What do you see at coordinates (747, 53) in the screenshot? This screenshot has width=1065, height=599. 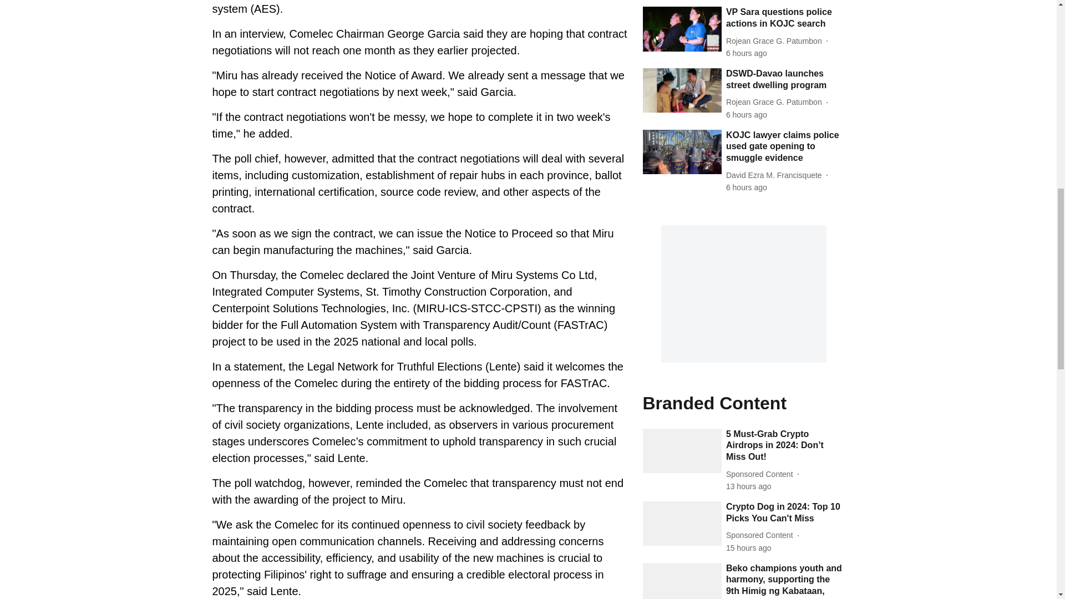 I see `2024-09-02 16:20` at bounding box center [747, 53].